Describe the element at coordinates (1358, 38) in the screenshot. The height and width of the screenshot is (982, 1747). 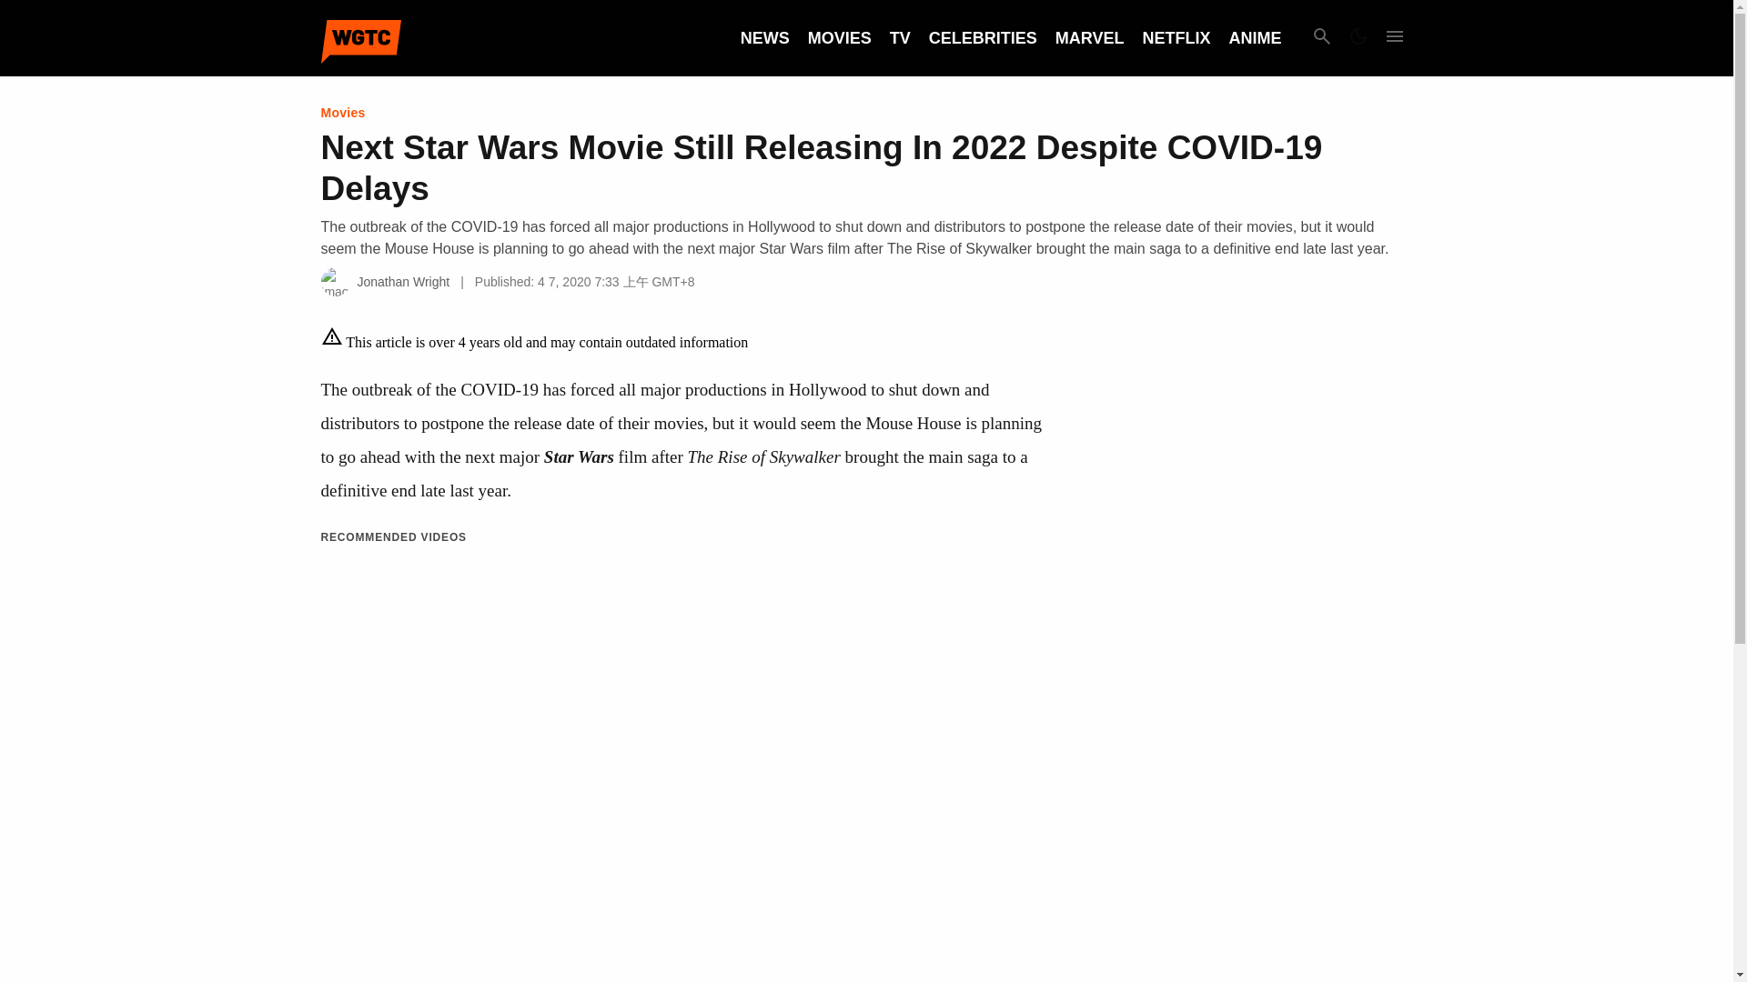
I see `Dark Mode` at that location.